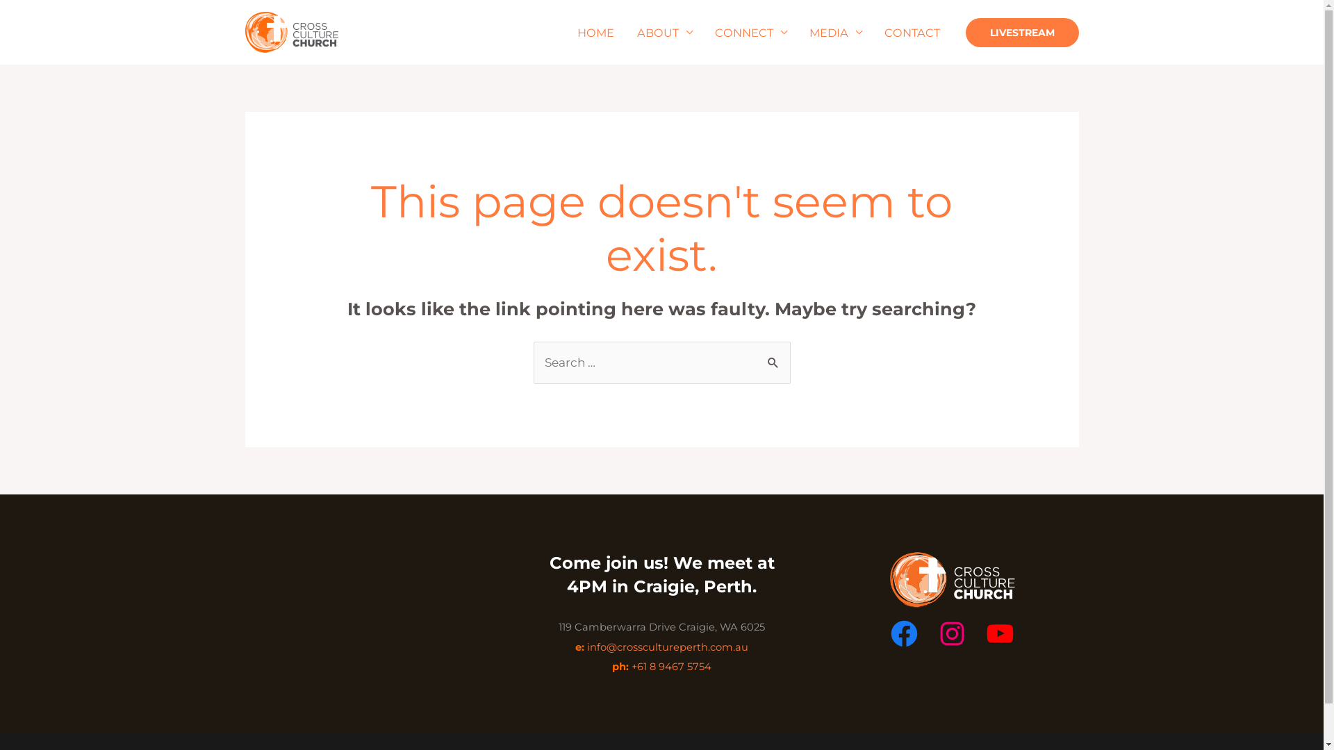 The width and height of the screenshot is (1334, 750). Describe the element at coordinates (664, 33) in the screenshot. I see `ABOUT` at that location.